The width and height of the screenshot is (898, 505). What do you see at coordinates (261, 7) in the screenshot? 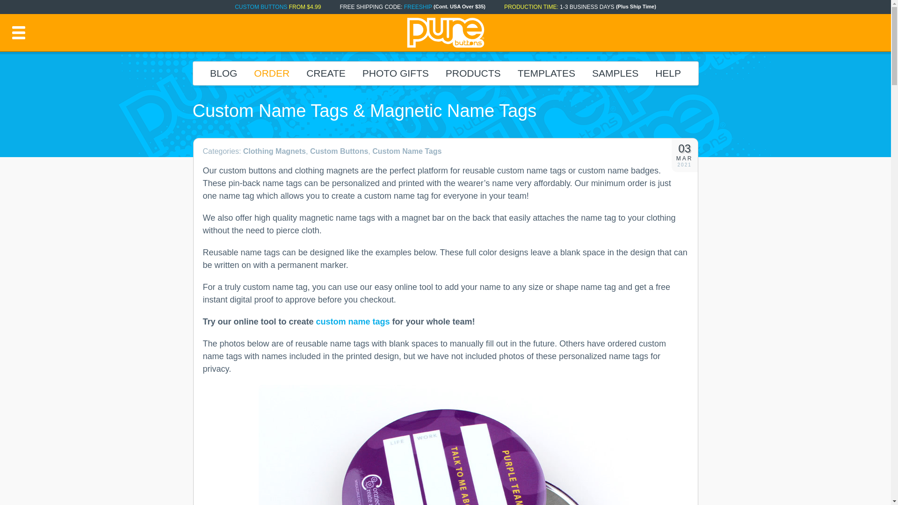
I see `CUSTOM BUTTONS` at bounding box center [261, 7].